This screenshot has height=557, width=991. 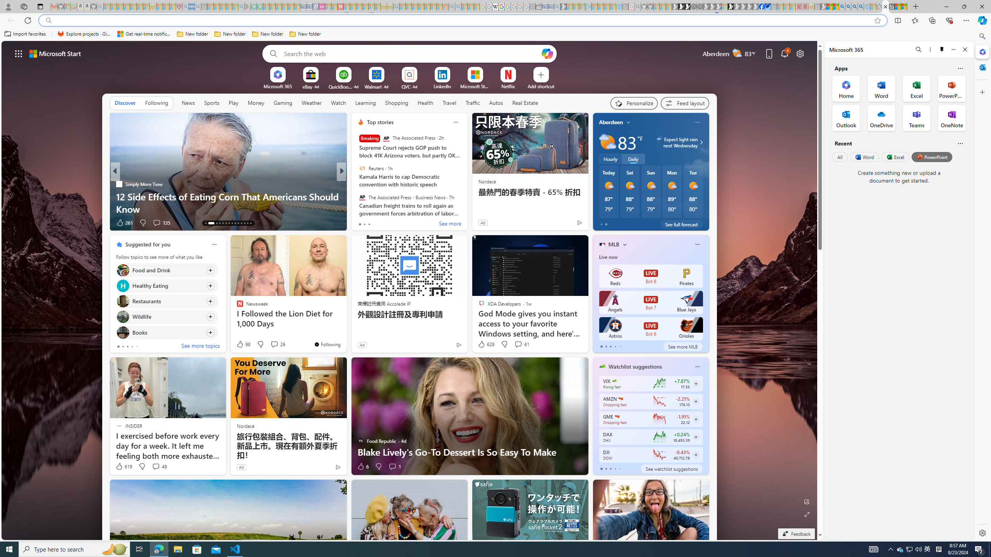 What do you see at coordinates (147, 244) in the screenshot?
I see `Suggested for you` at bounding box center [147, 244].